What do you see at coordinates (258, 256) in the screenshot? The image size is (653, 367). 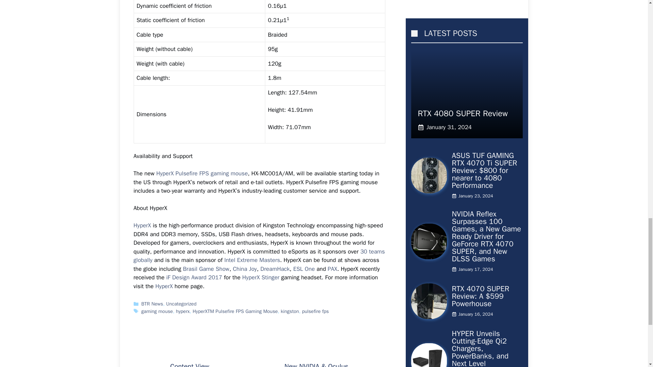 I see `30 teams globally` at bounding box center [258, 256].